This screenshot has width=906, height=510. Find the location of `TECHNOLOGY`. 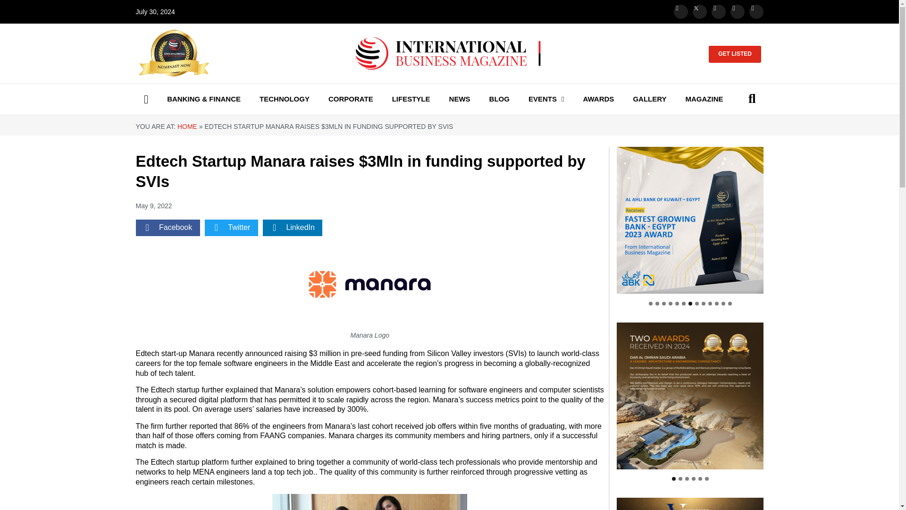

TECHNOLOGY is located at coordinates (285, 99).